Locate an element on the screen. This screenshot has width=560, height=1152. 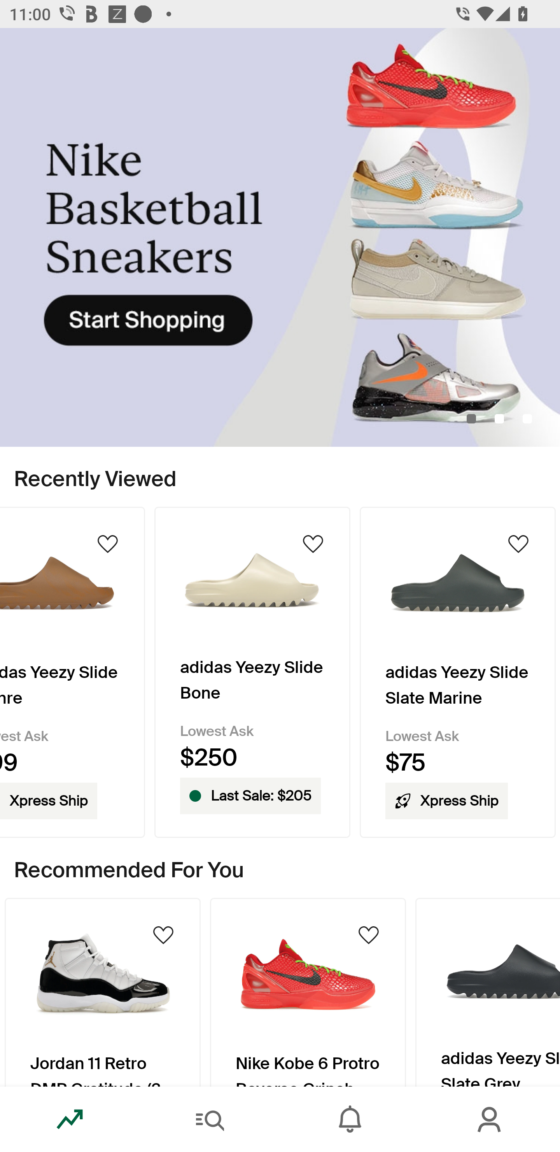
Search is located at coordinates (210, 1119).